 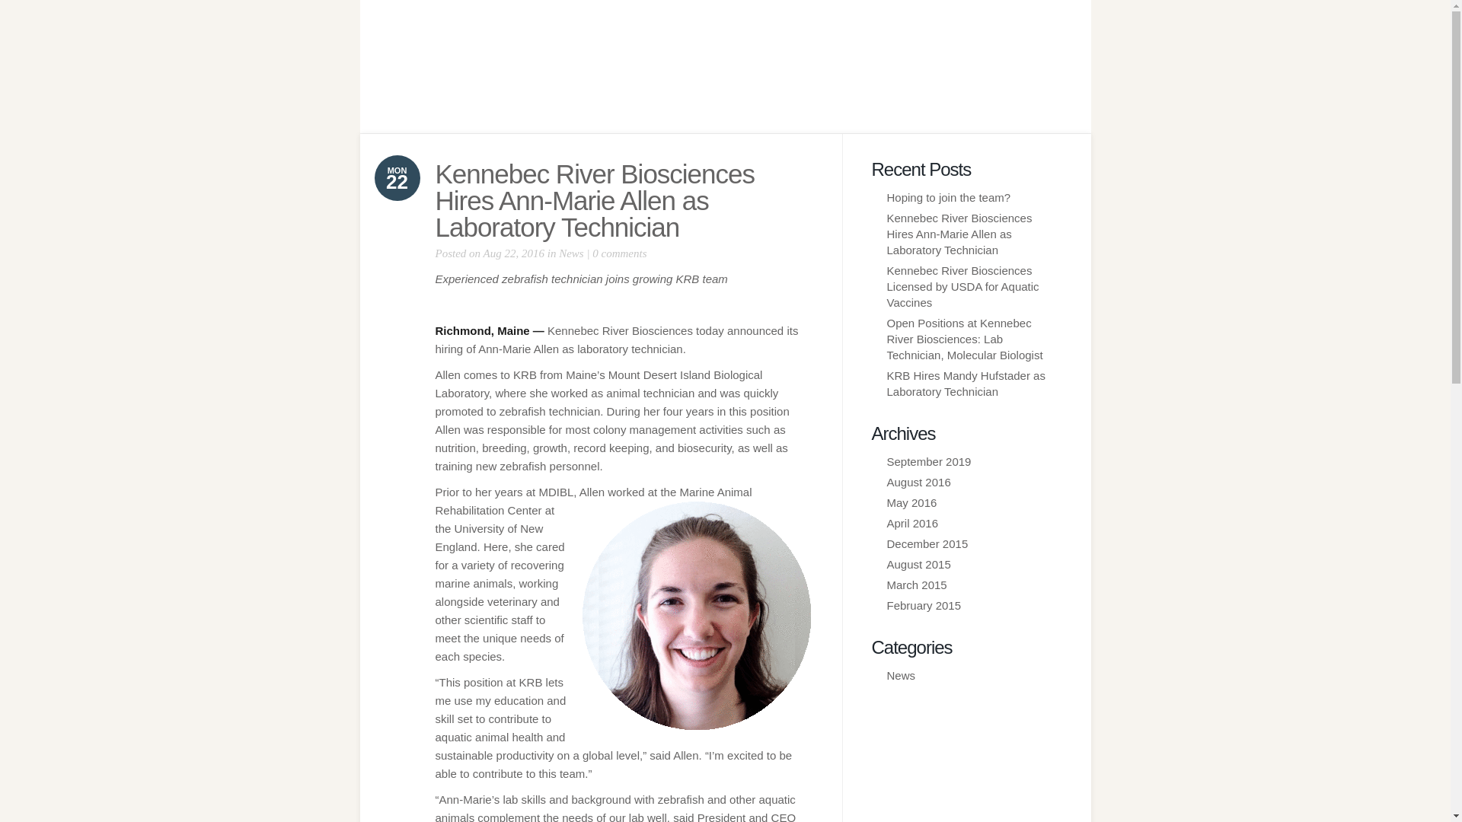 What do you see at coordinates (947, 196) in the screenshot?
I see `Hoping to join the team?` at bounding box center [947, 196].